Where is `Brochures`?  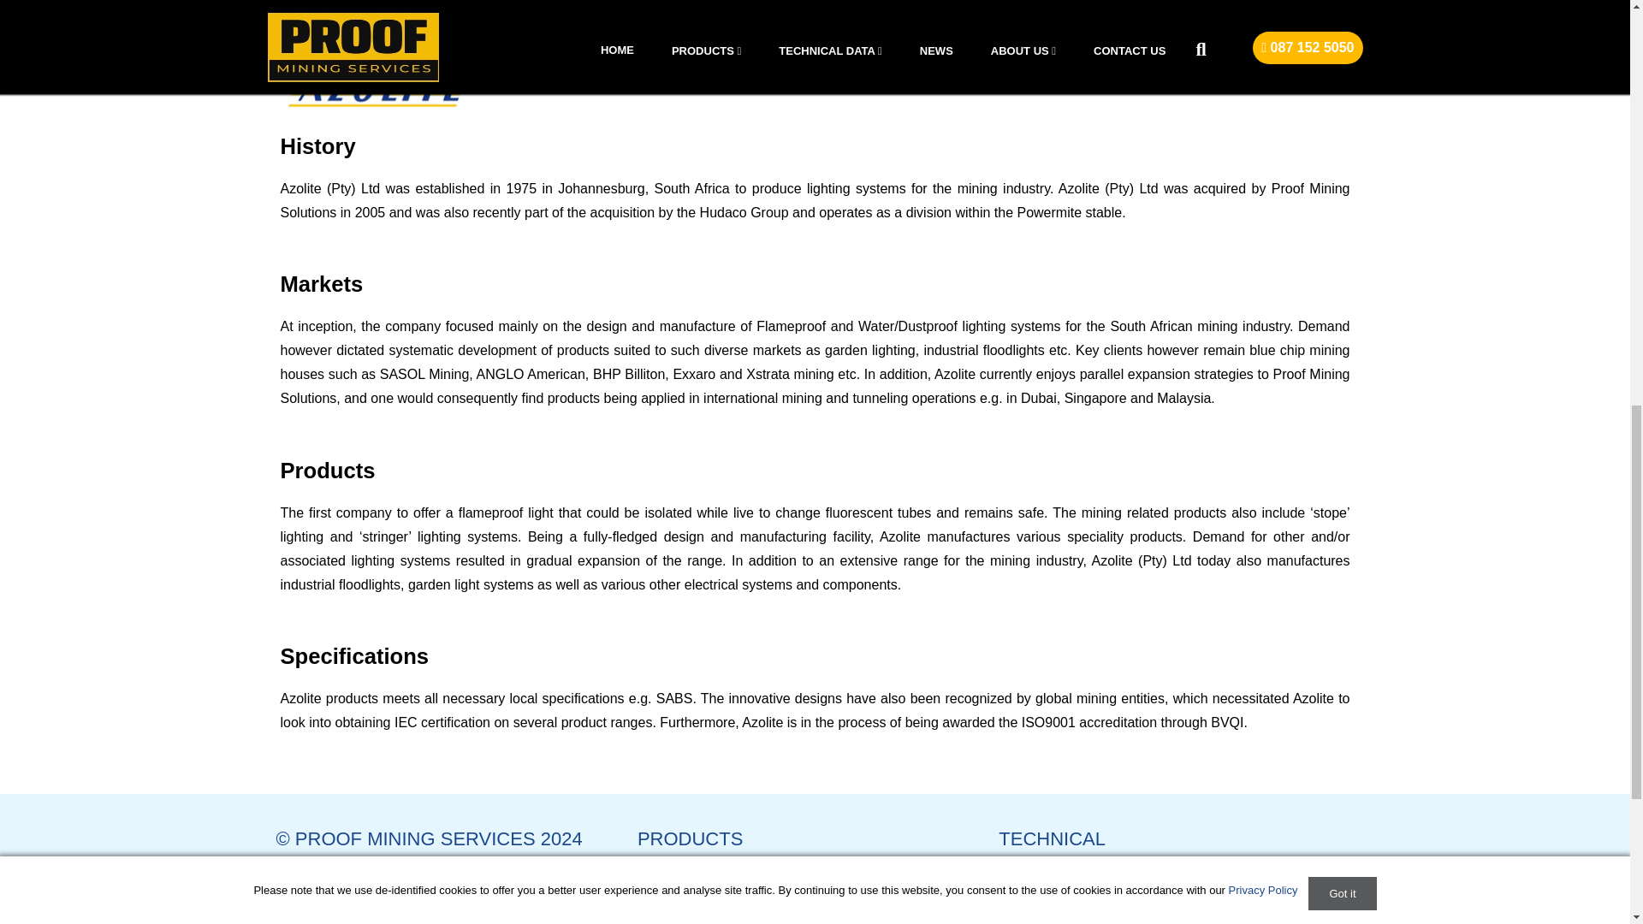 Brochures is located at coordinates (306, 914).